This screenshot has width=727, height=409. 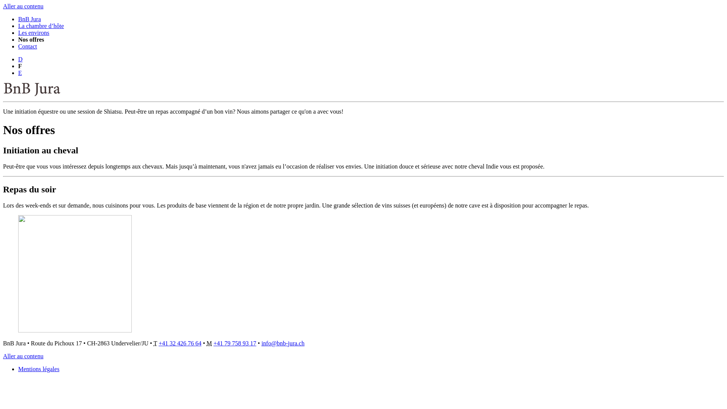 What do you see at coordinates (34, 33) in the screenshot?
I see `Les environs` at bounding box center [34, 33].